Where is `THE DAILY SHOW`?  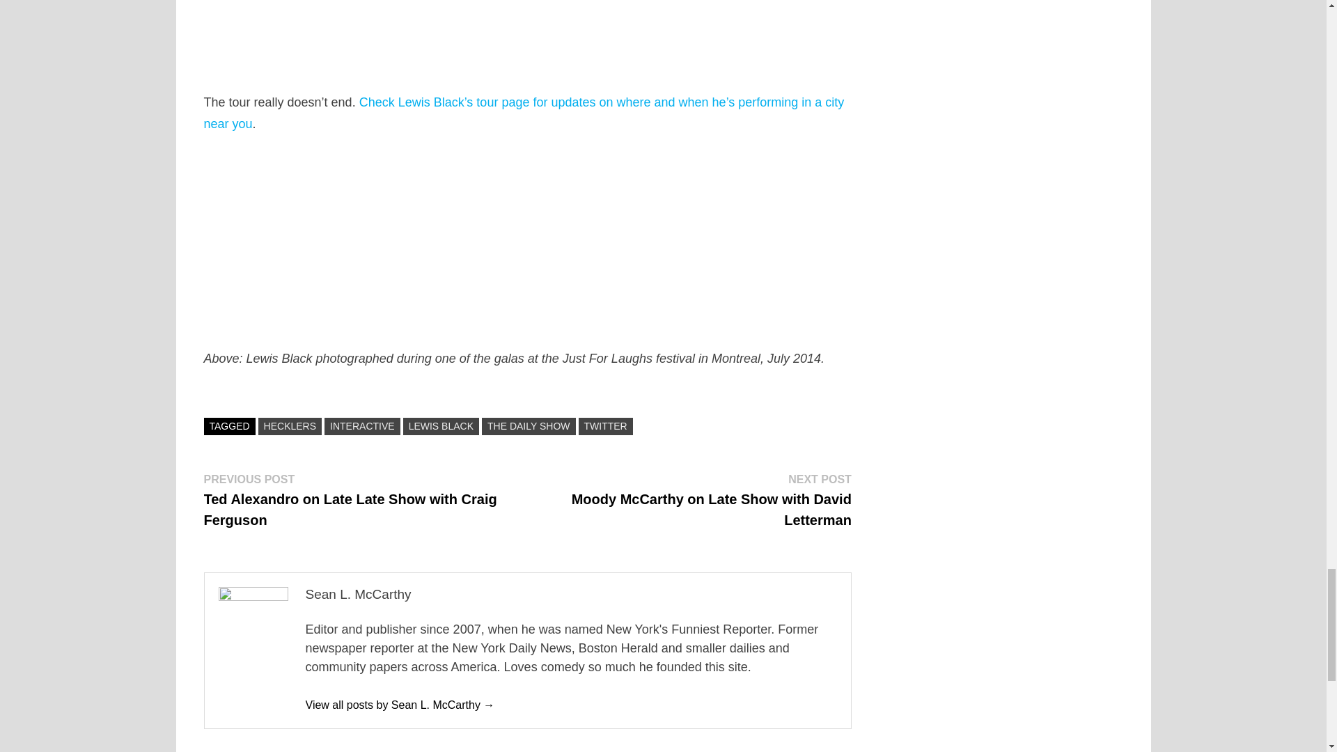
THE DAILY SHOW is located at coordinates (529, 426).